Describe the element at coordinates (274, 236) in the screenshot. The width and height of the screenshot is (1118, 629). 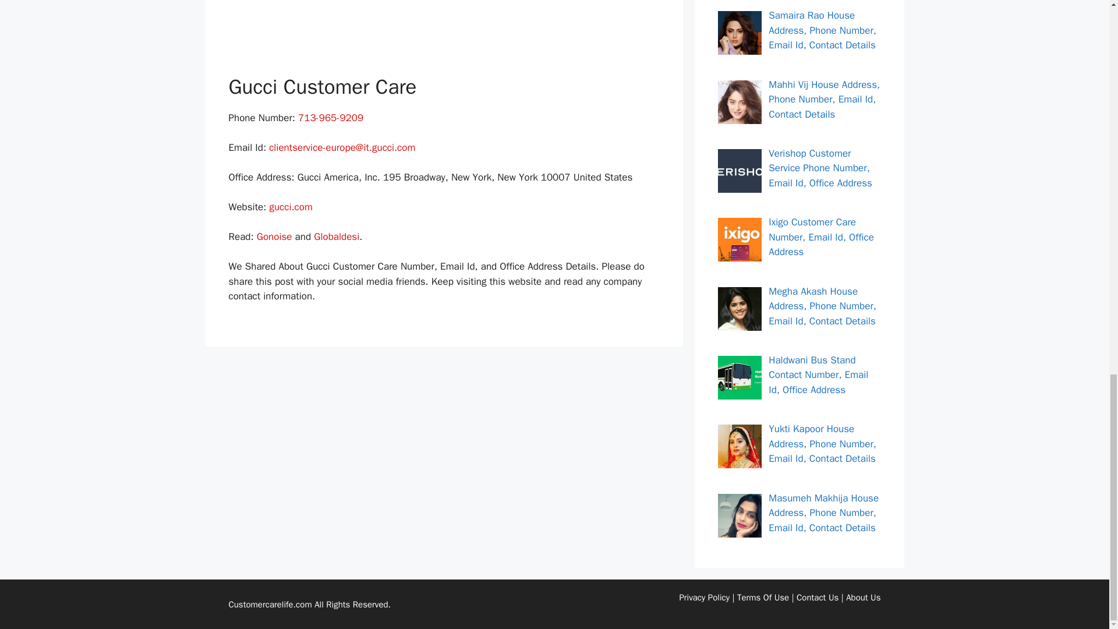
I see `Gonoise` at that location.